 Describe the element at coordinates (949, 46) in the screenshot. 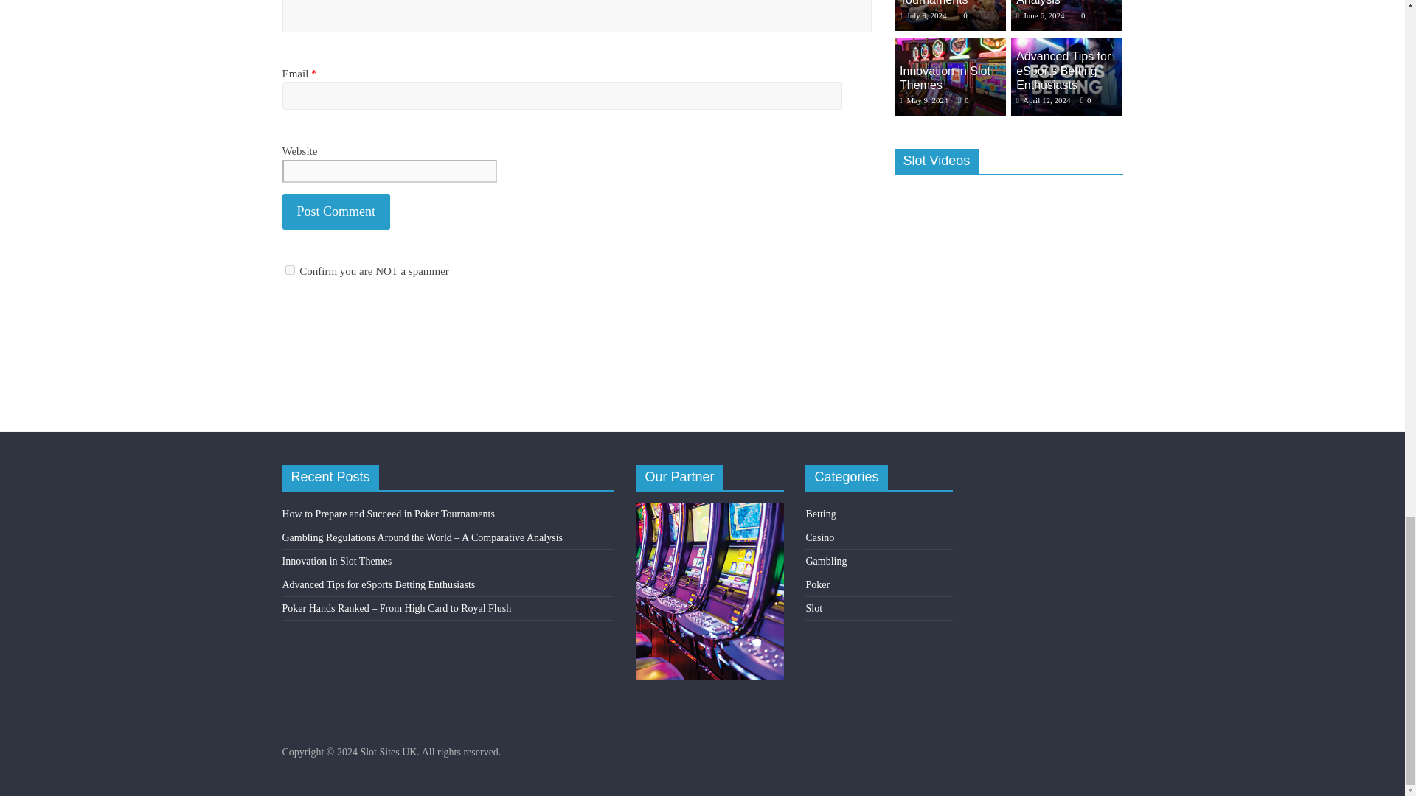

I see `Innovation in Slot Themes` at that location.